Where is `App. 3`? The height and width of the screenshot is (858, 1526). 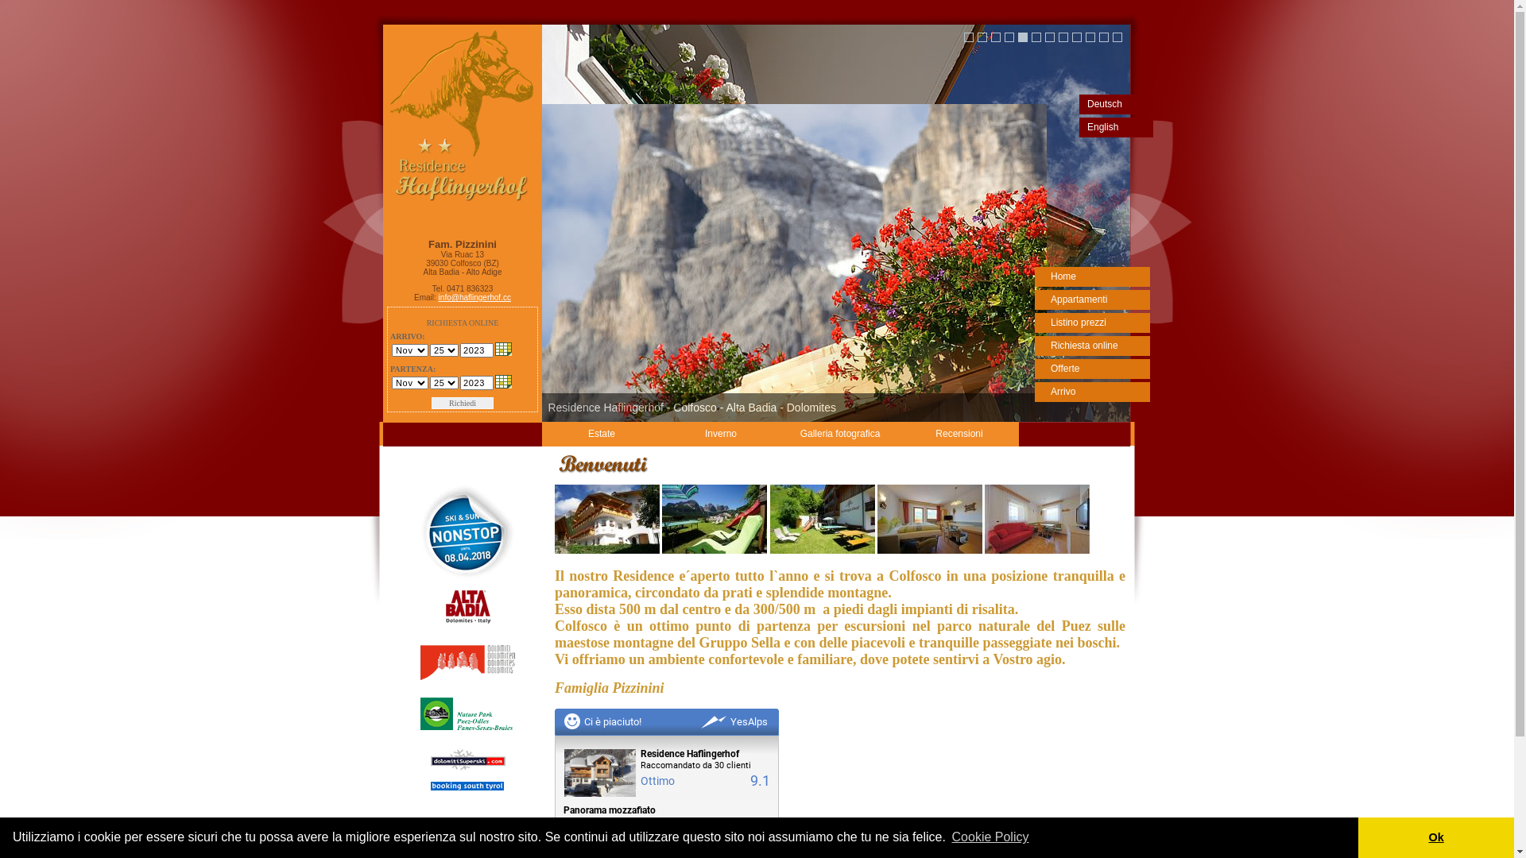 App. 3 is located at coordinates (1037, 551).